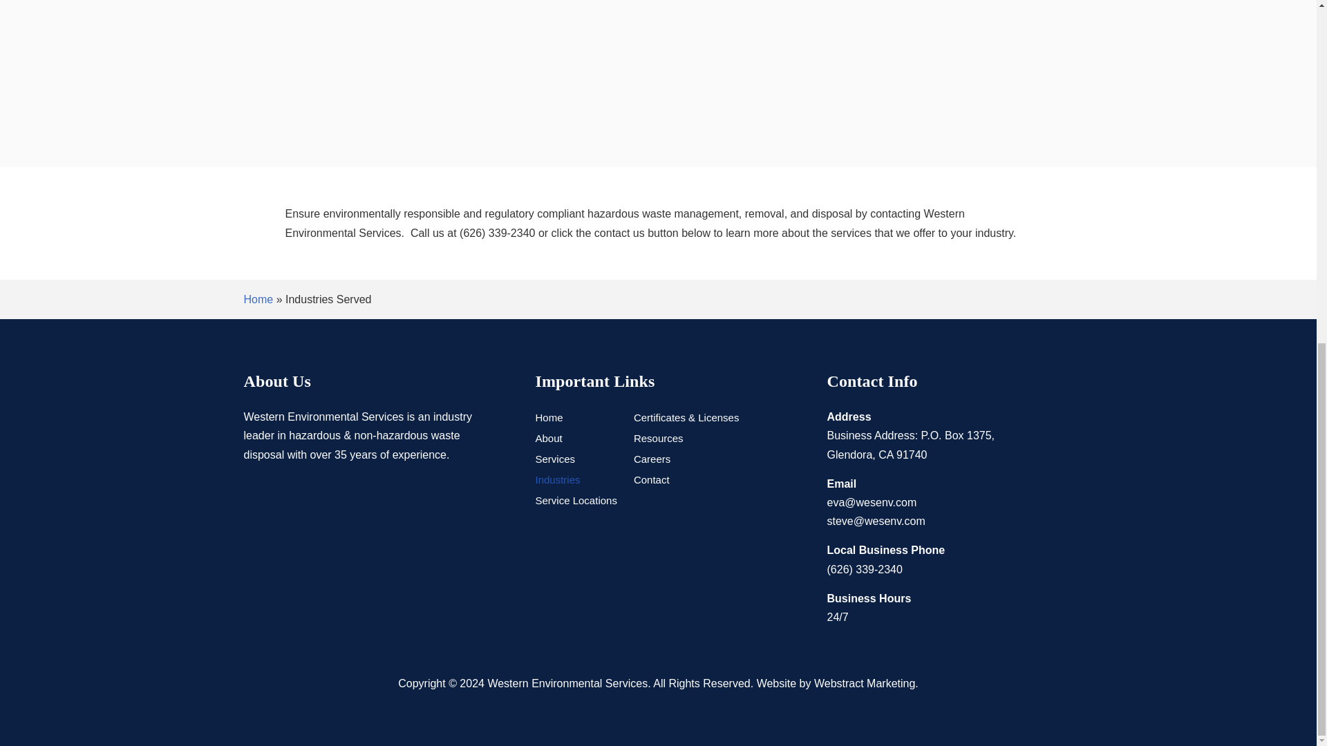 This screenshot has height=746, width=1327. What do you see at coordinates (865, 682) in the screenshot?
I see `Webstract Marketing` at bounding box center [865, 682].